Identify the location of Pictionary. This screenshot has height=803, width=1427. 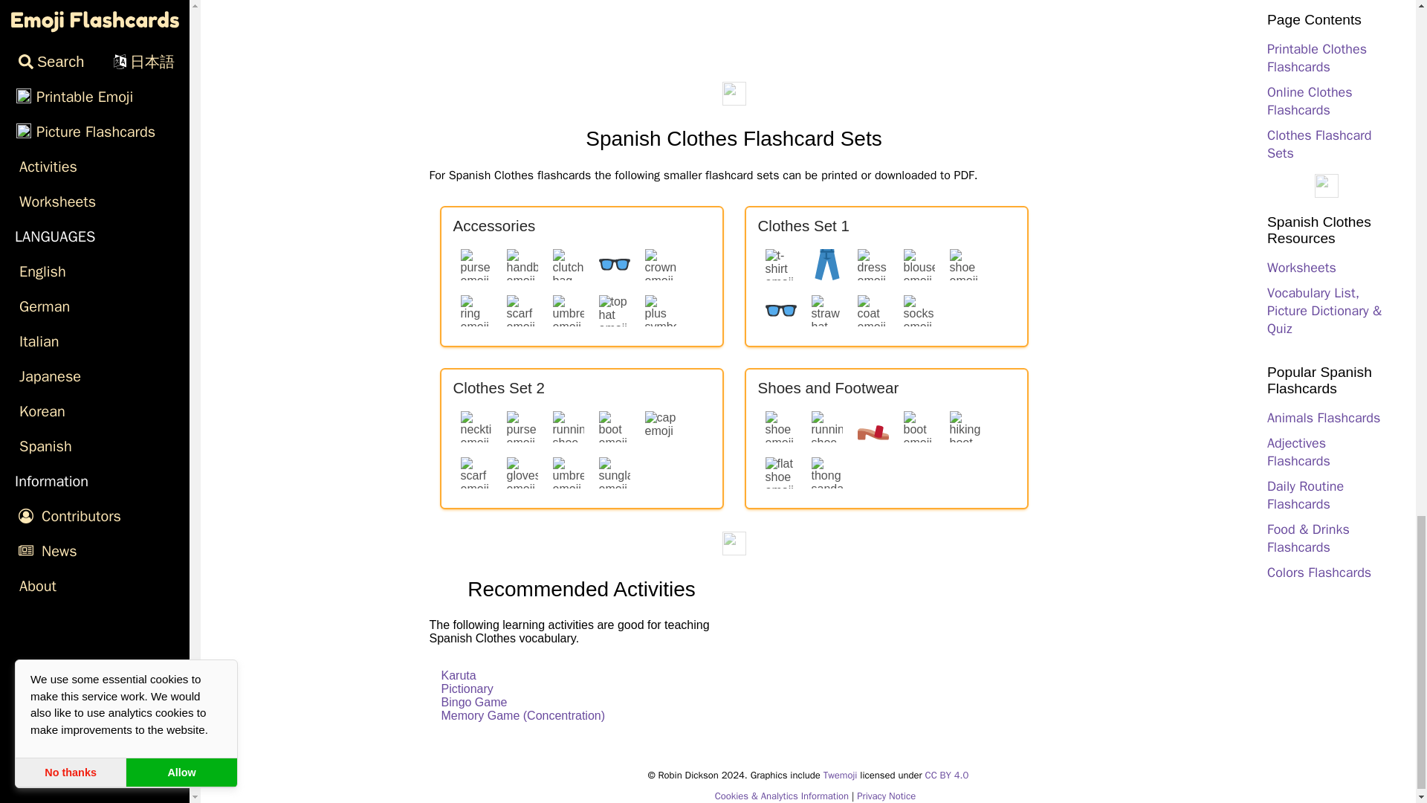
(467, 688).